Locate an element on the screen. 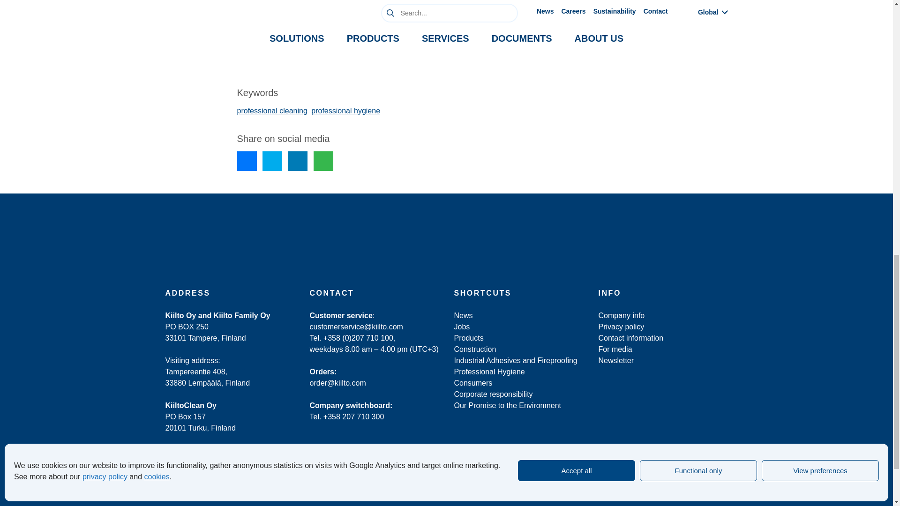  YouTube is located at coordinates (671, 421).